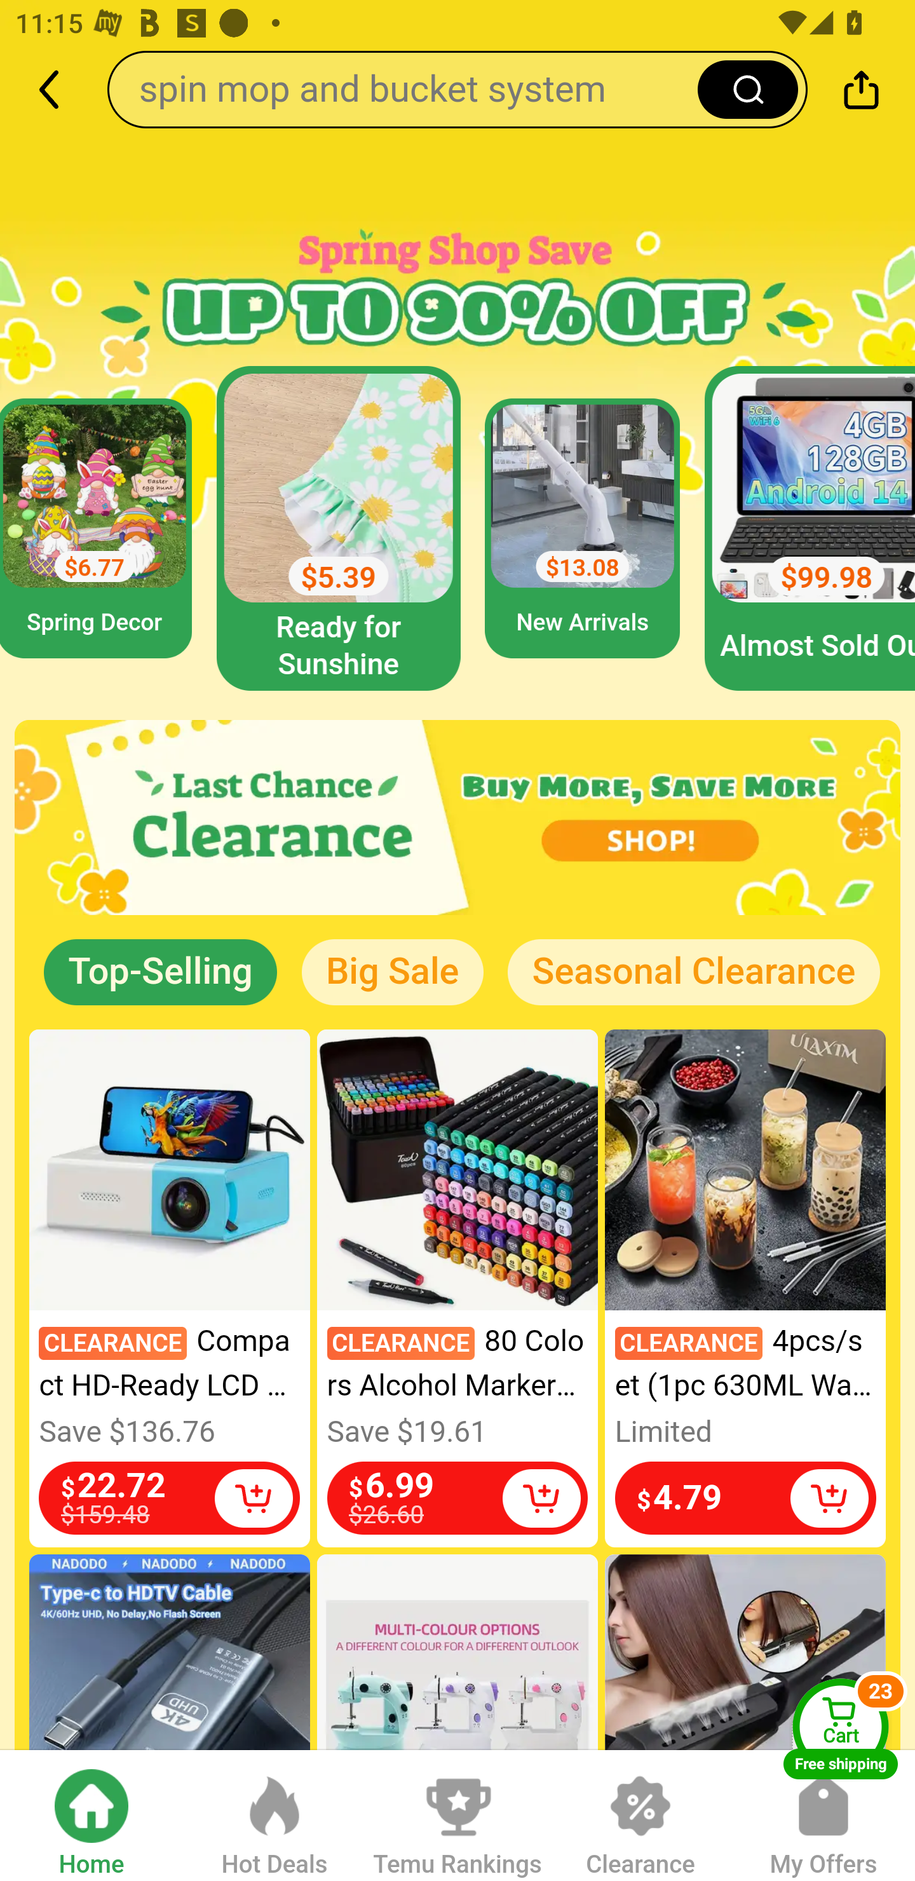  Describe the element at coordinates (457, 818) in the screenshot. I see `webp` at that location.